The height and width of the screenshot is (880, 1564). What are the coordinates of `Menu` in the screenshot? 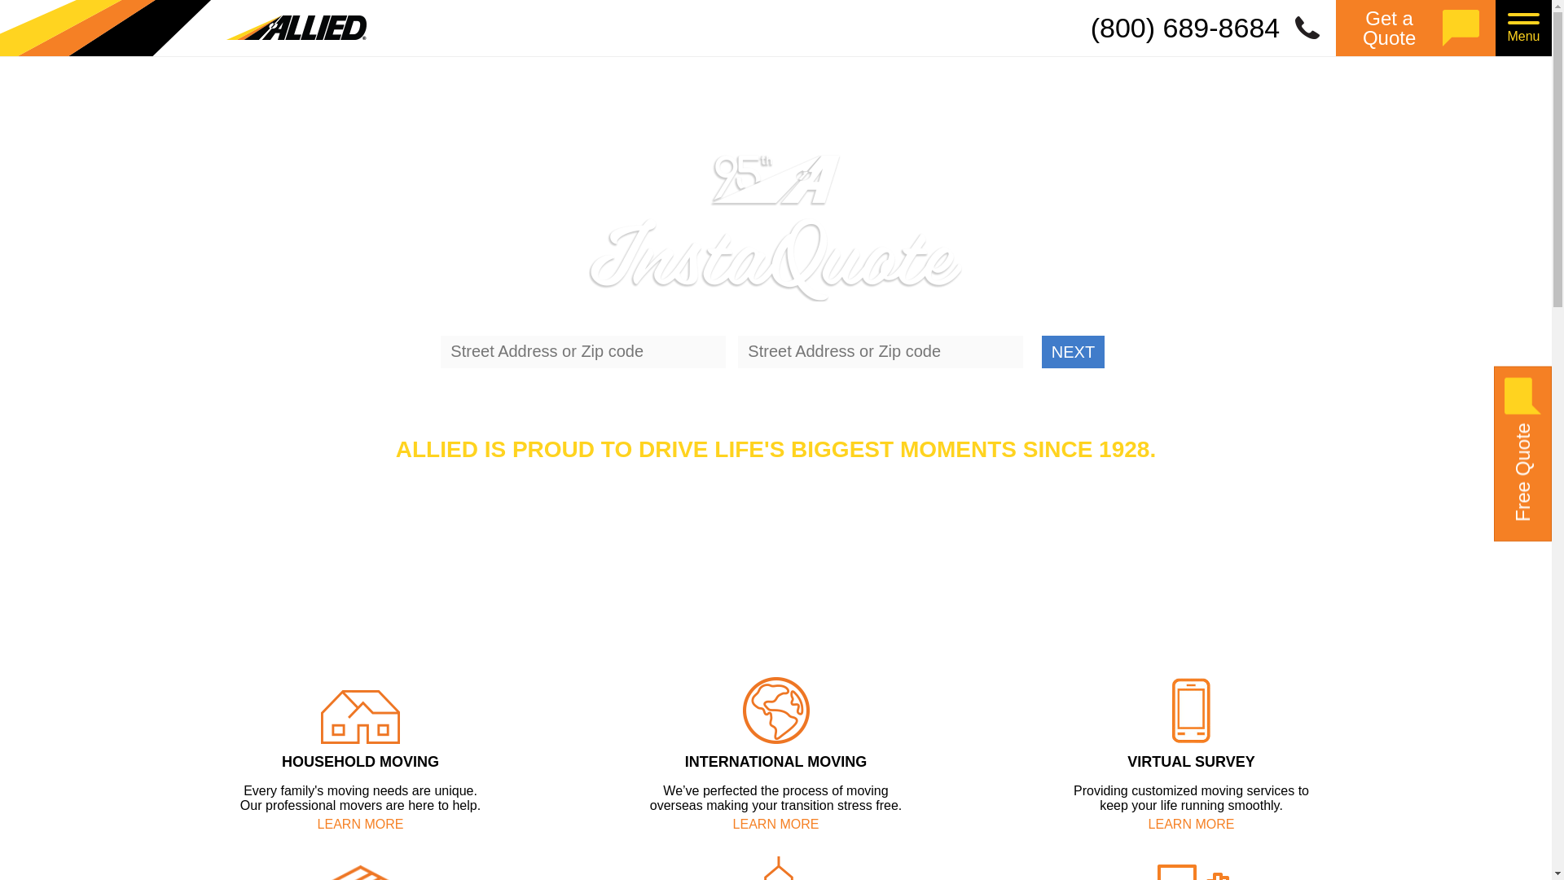 It's located at (1523, 28).